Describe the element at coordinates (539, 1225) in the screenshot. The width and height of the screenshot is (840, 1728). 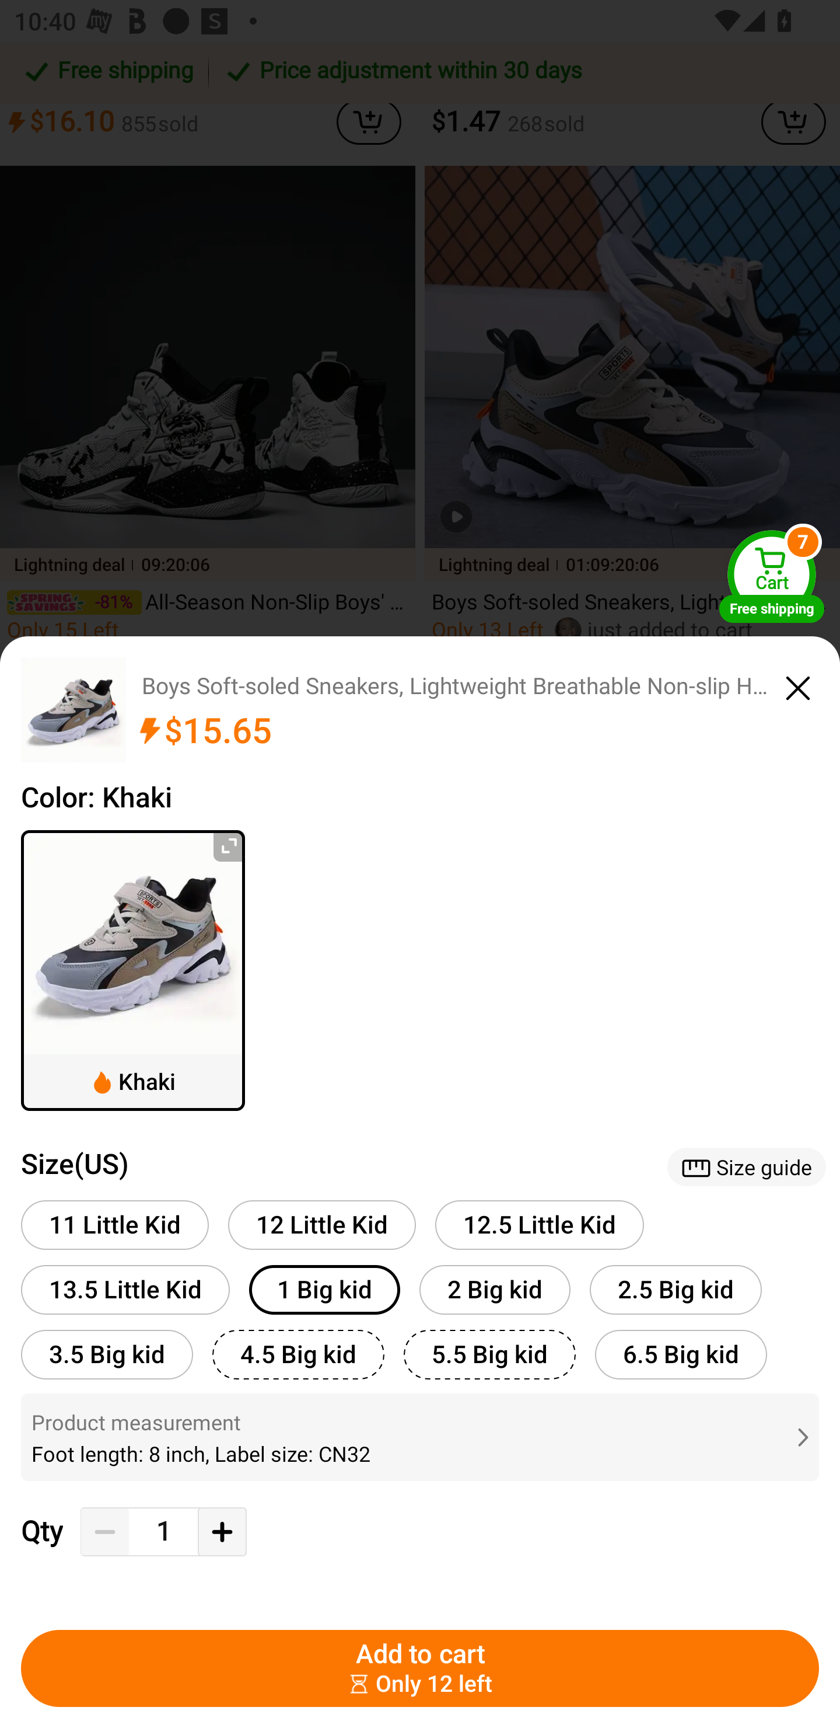
I see ` 12.5 Little Kid` at that location.